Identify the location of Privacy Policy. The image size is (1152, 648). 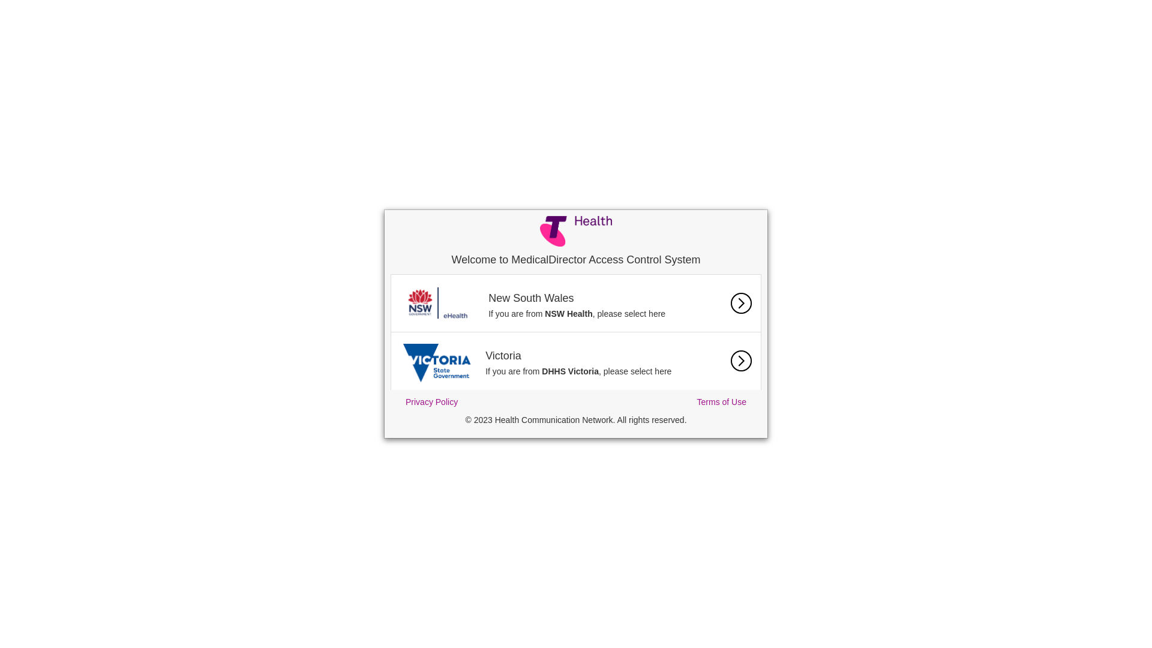
(432, 402).